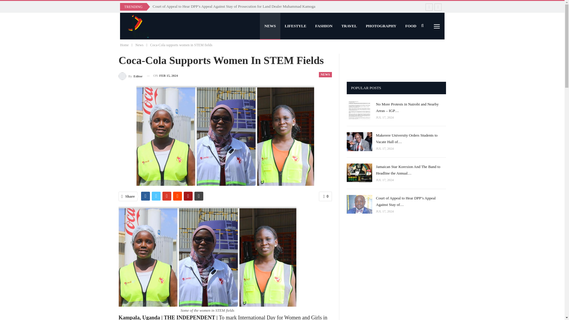 This screenshot has width=569, height=320. What do you see at coordinates (124, 45) in the screenshot?
I see `Home` at bounding box center [124, 45].